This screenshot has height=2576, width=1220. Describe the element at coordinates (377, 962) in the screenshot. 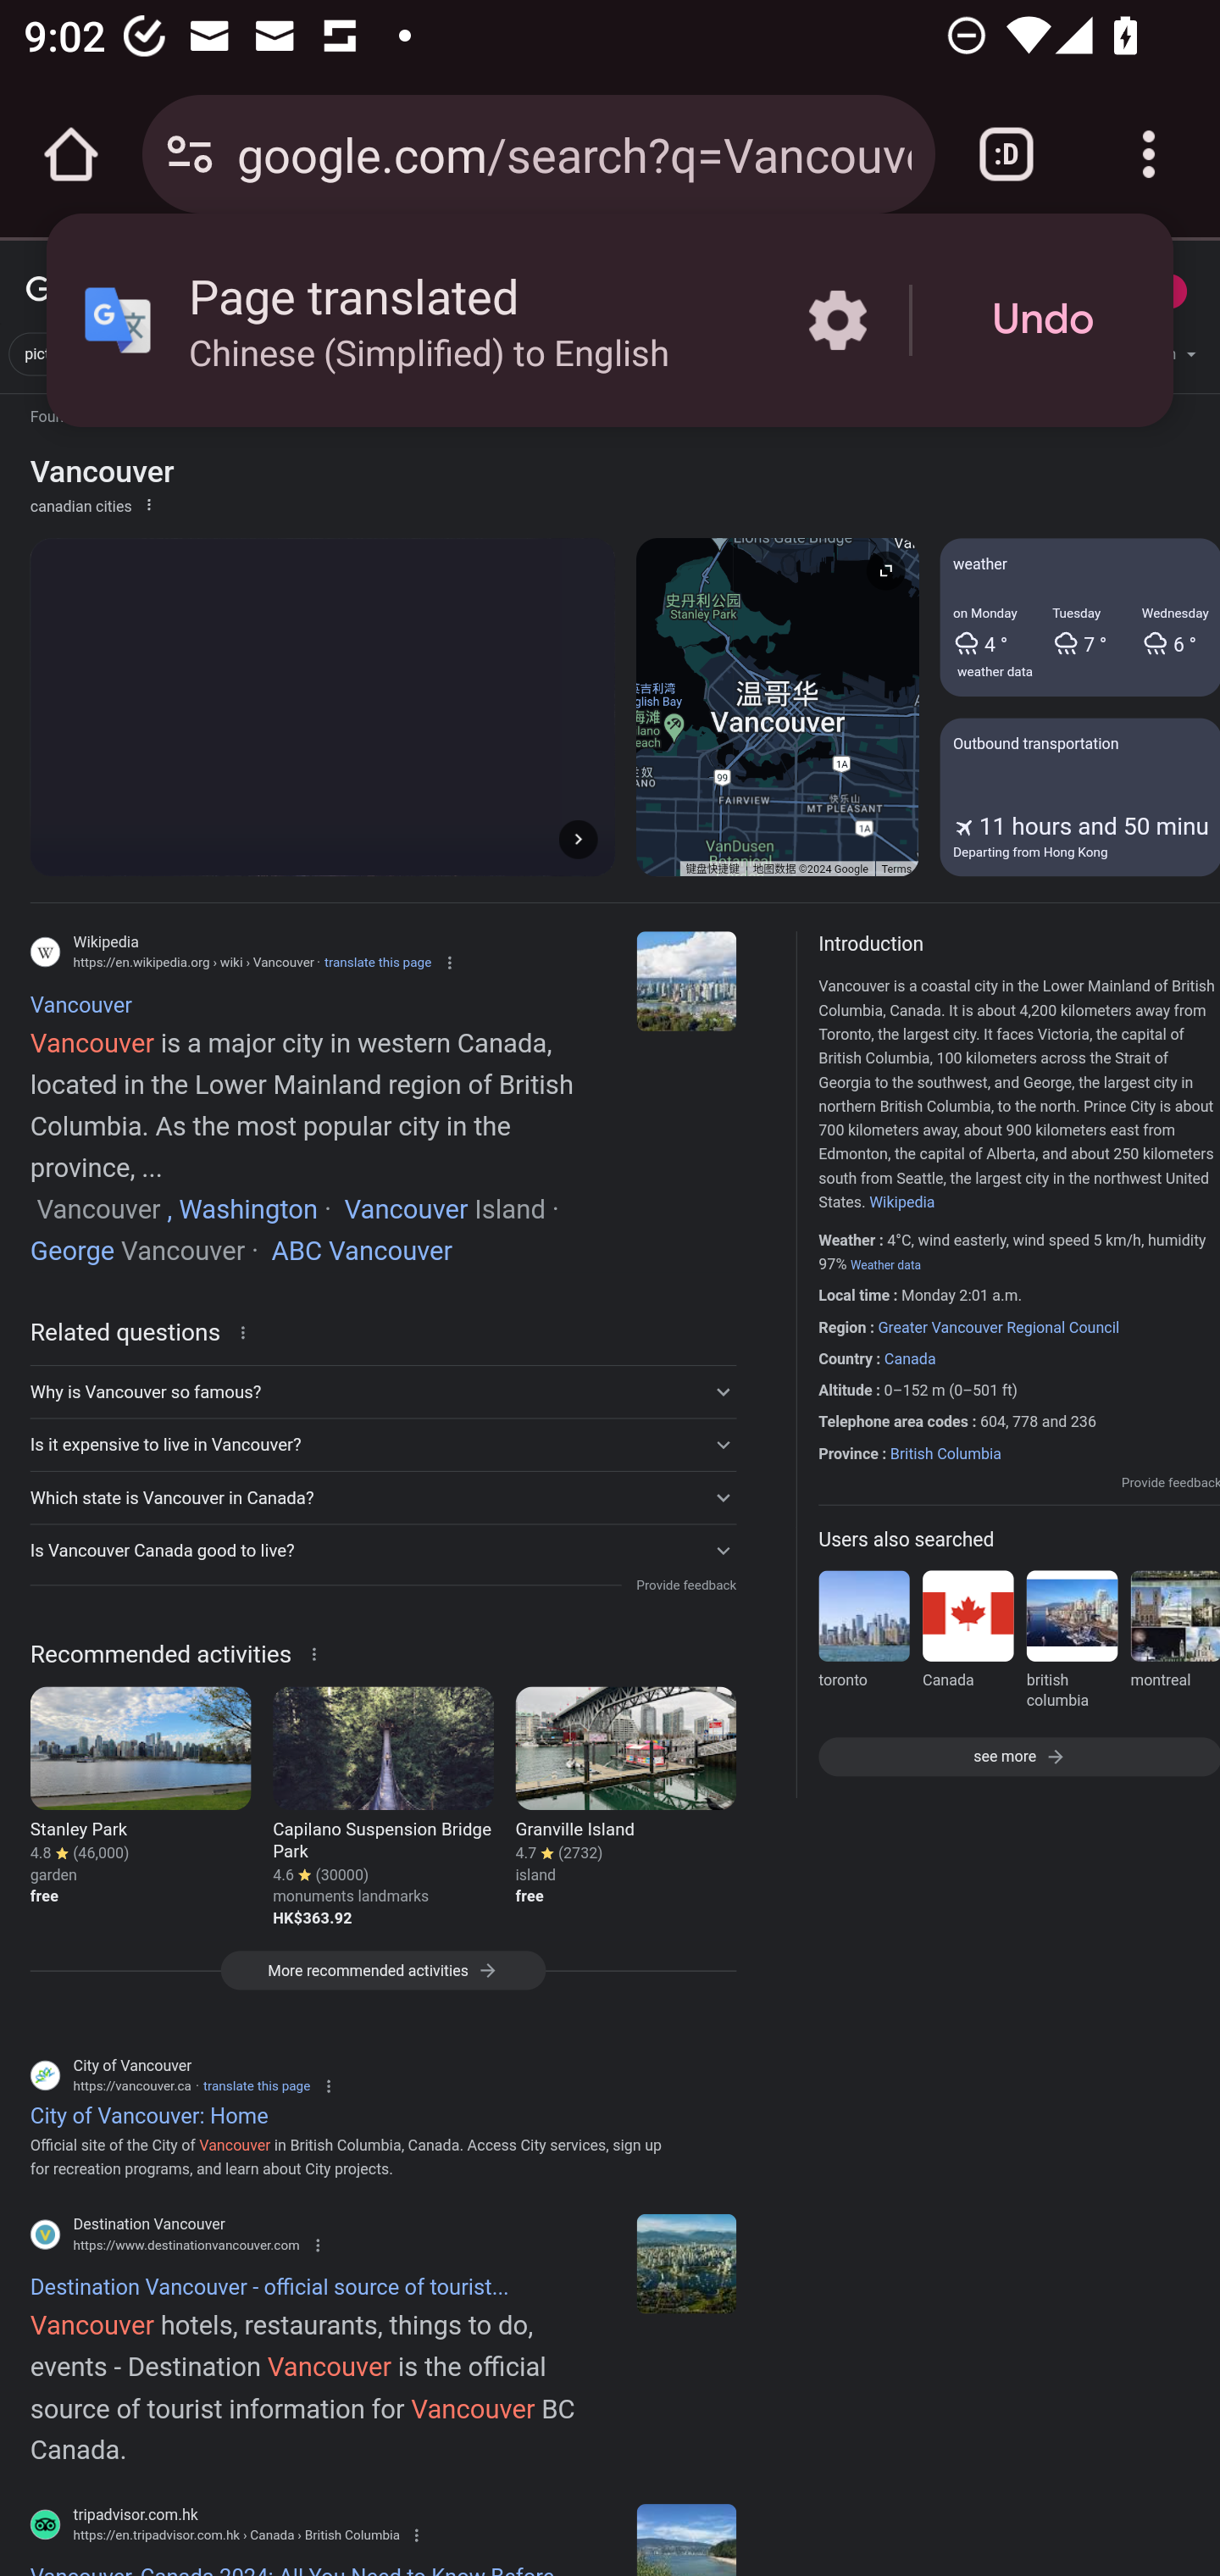

I see `translate this page` at that location.